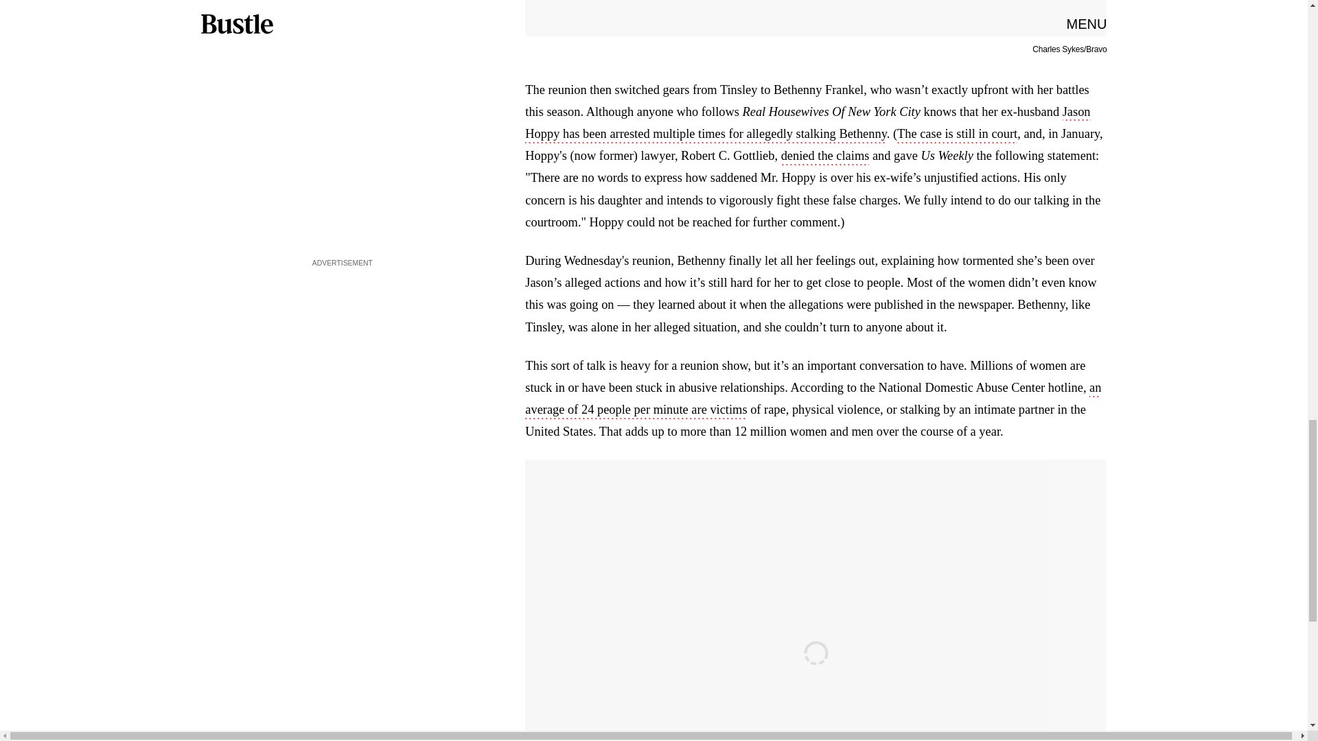  I want to click on denied the claims, so click(825, 156).